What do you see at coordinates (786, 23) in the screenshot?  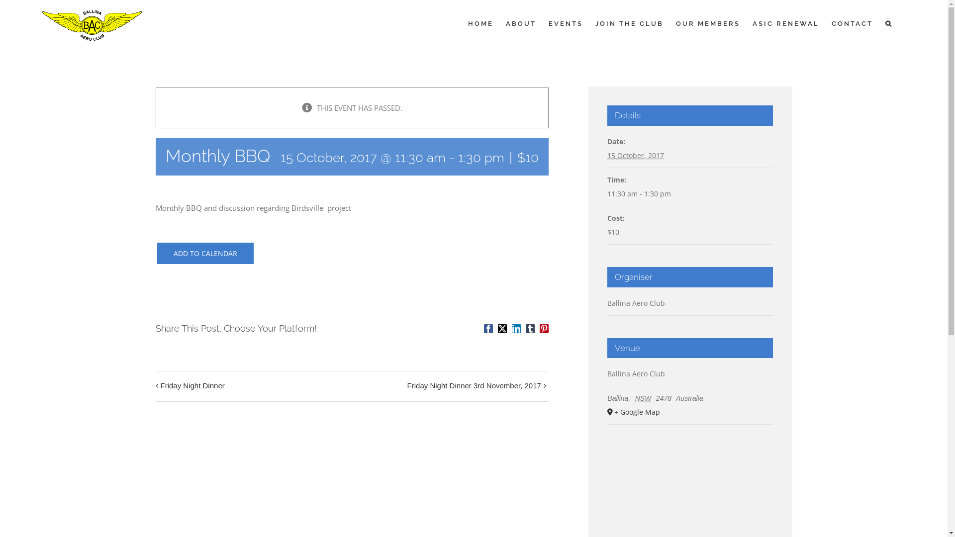 I see `ASIC RENEWAL` at bounding box center [786, 23].